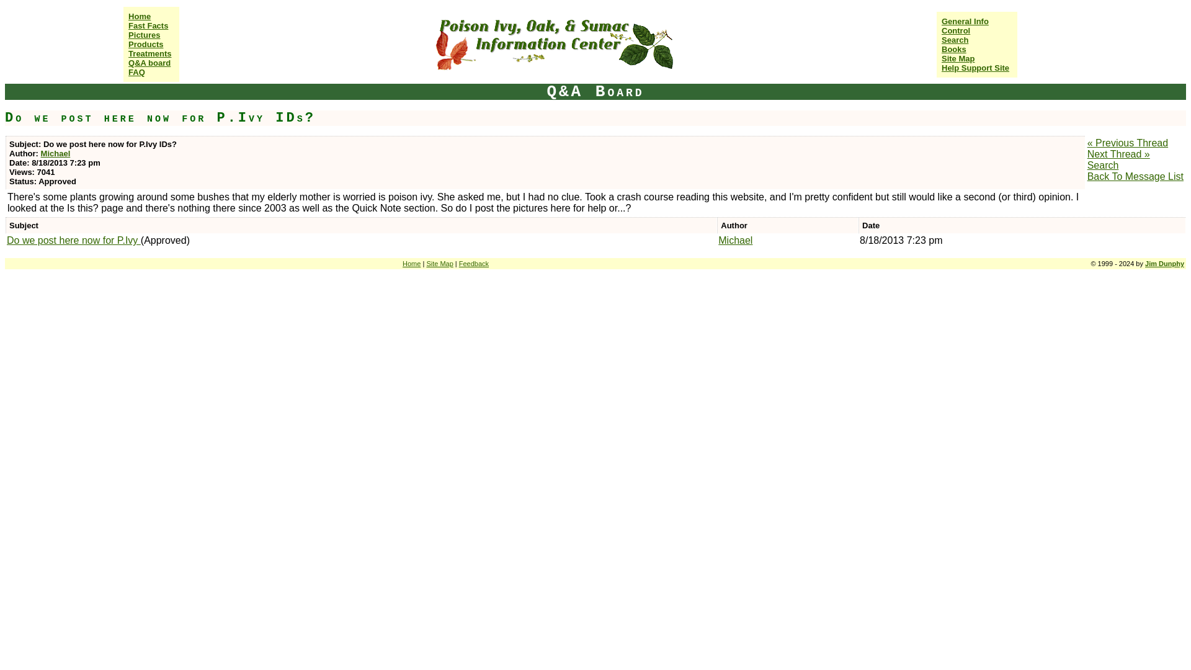 Image resolution: width=1191 pixels, height=670 pixels. I want to click on Home, so click(140, 16).